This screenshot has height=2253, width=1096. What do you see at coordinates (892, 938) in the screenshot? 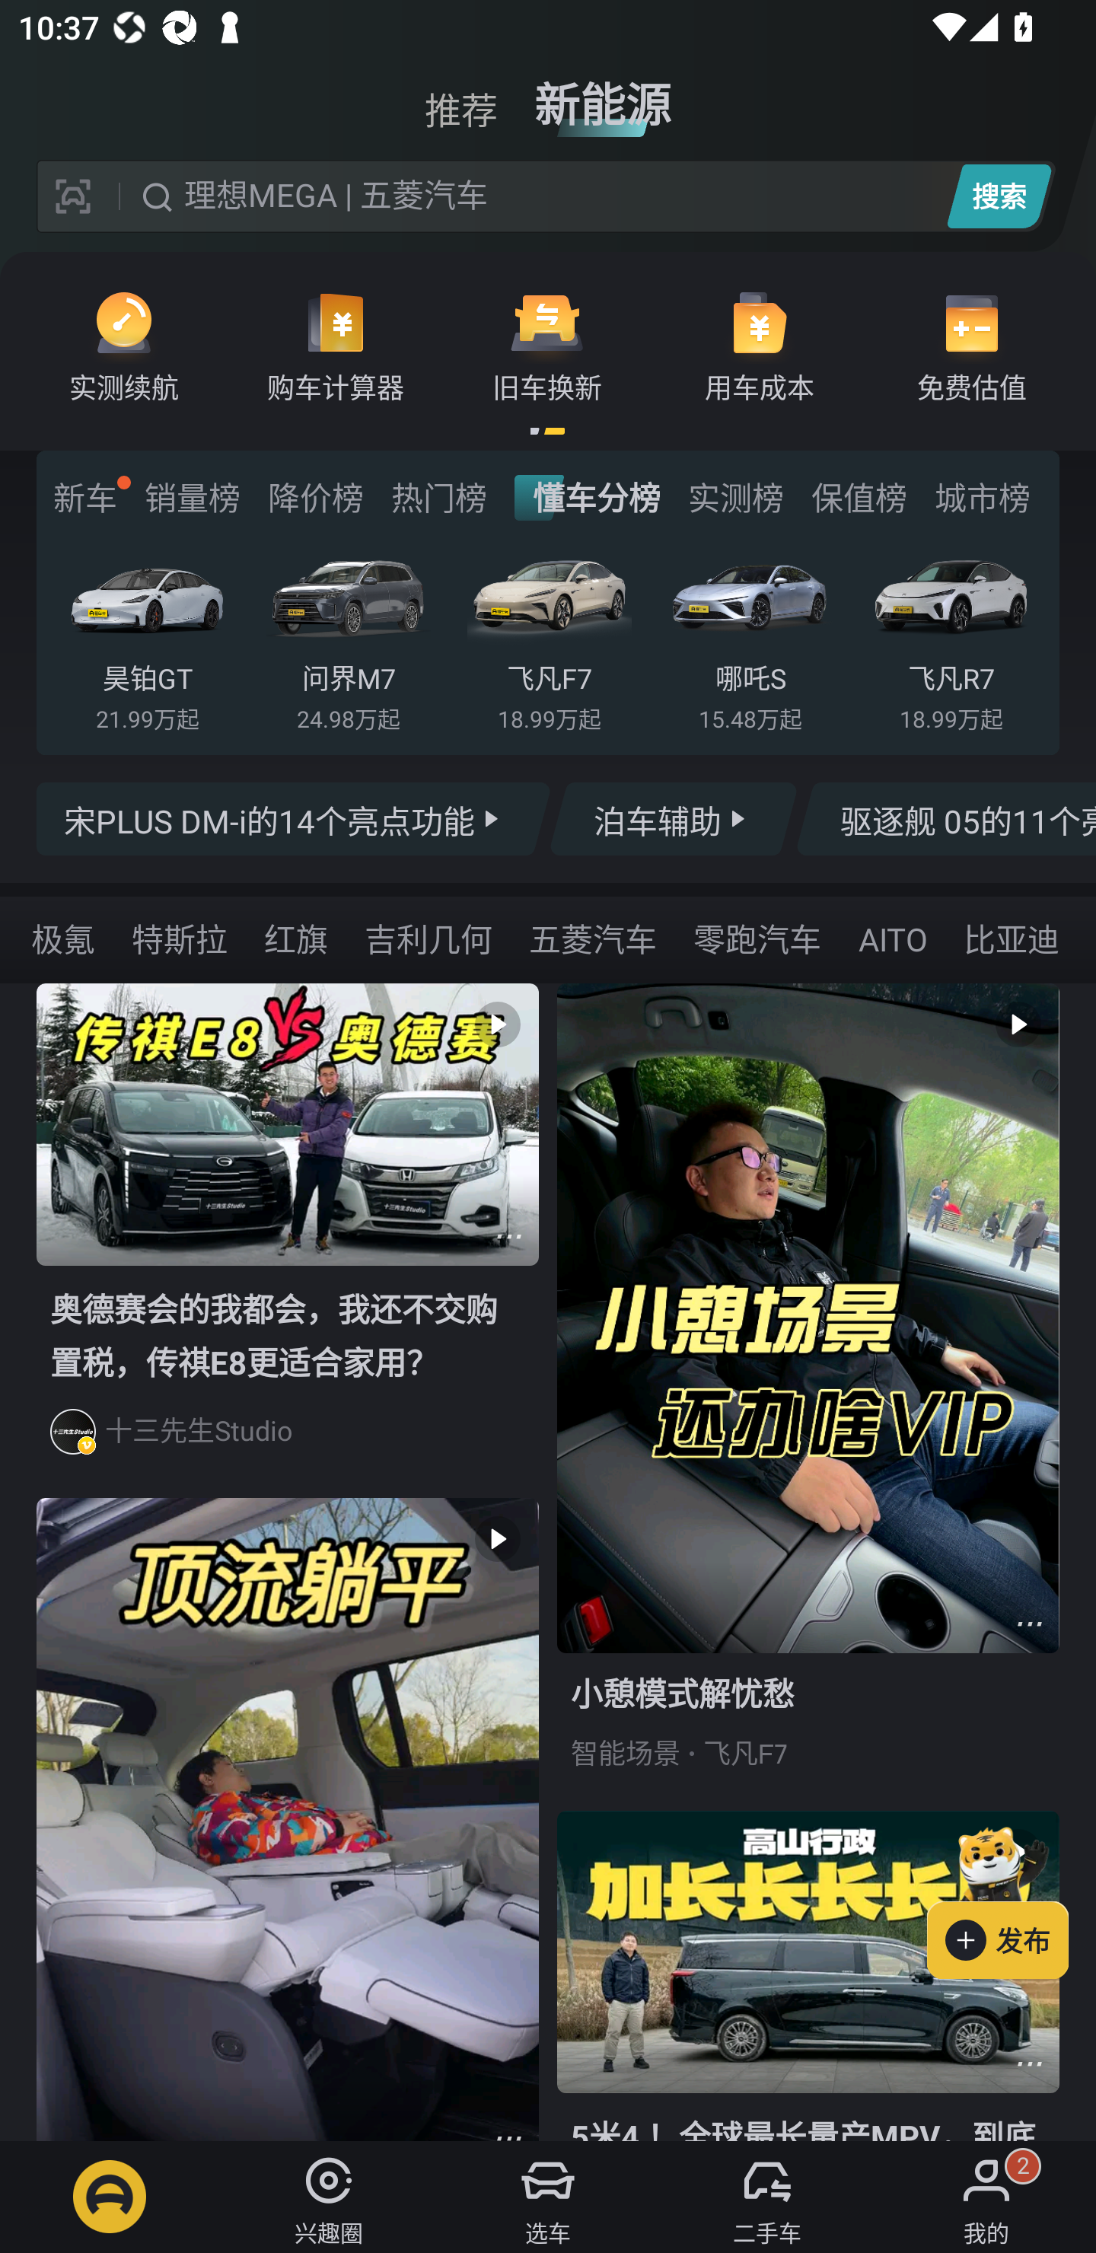
I see `AITO` at bounding box center [892, 938].